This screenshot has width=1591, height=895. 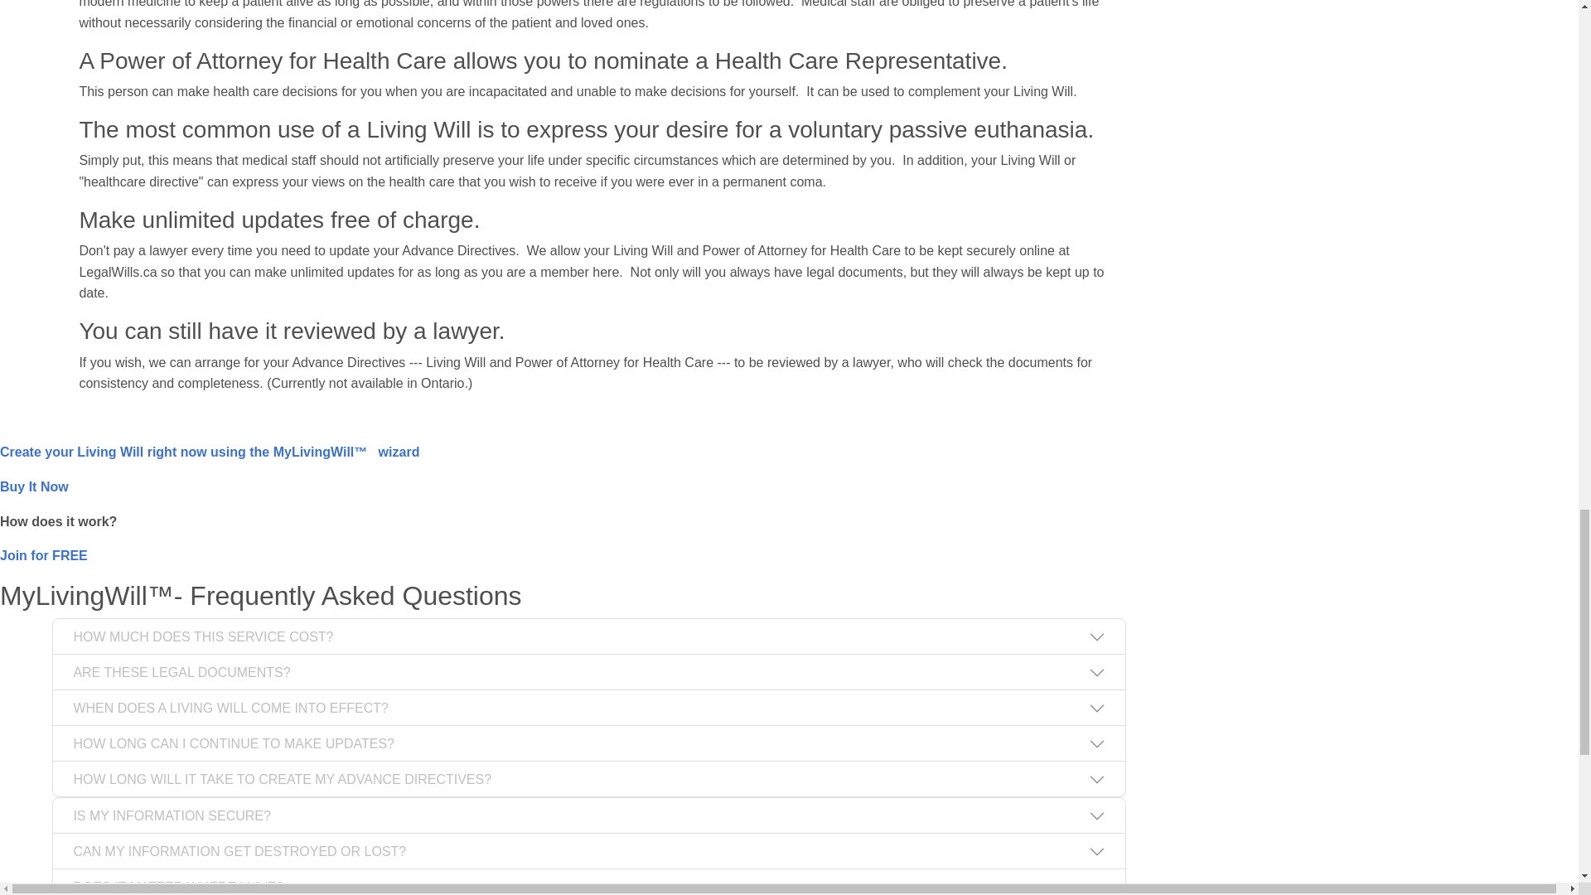 What do you see at coordinates (588, 779) in the screenshot?
I see `HOW LONG WILL IT TAKE TO CREATE MY ADVANCE DIRECTIVES?` at bounding box center [588, 779].